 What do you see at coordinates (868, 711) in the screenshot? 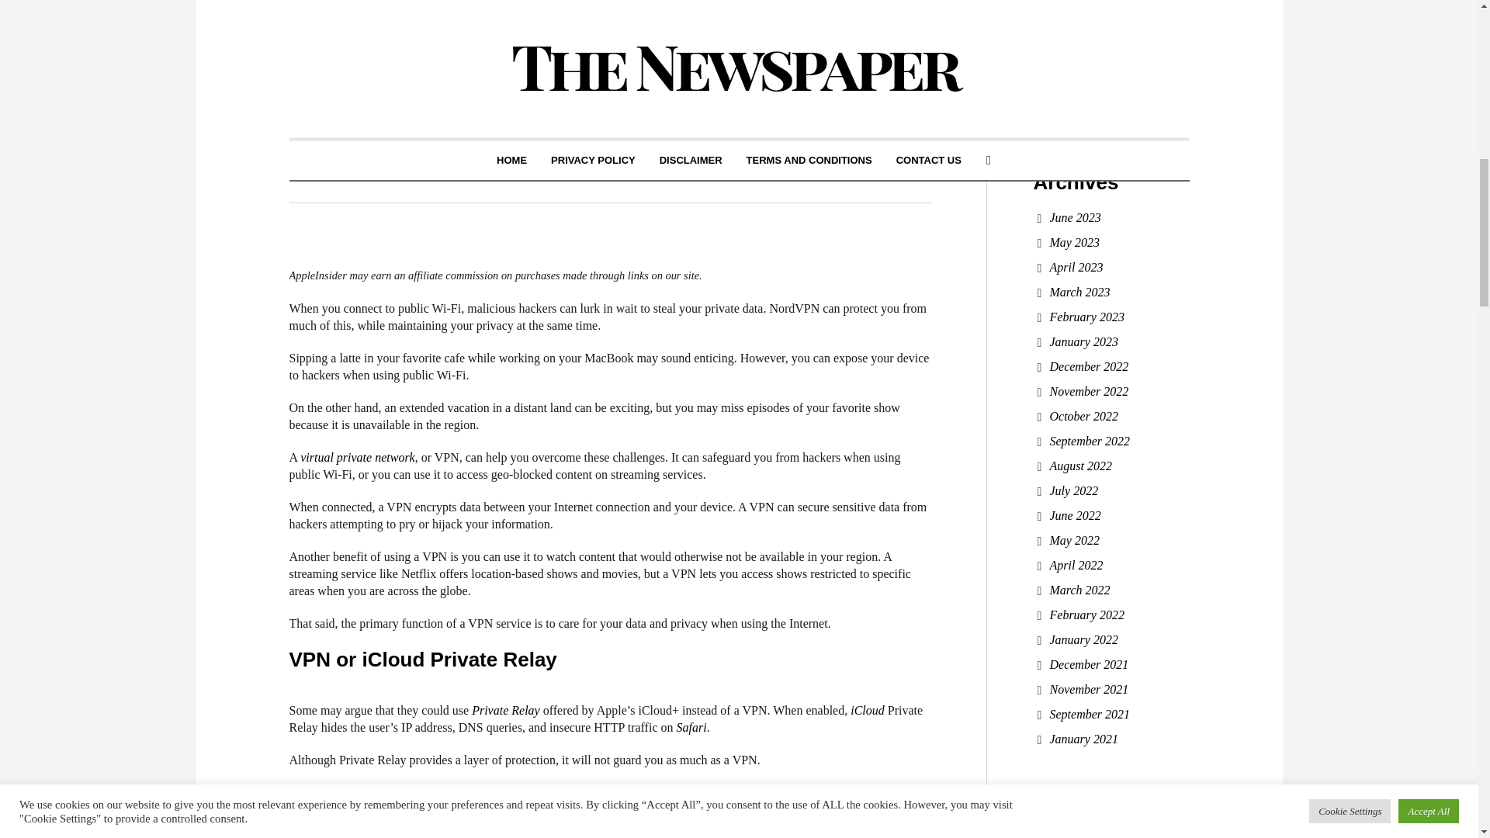
I see `iCloud` at bounding box center [868, 711].